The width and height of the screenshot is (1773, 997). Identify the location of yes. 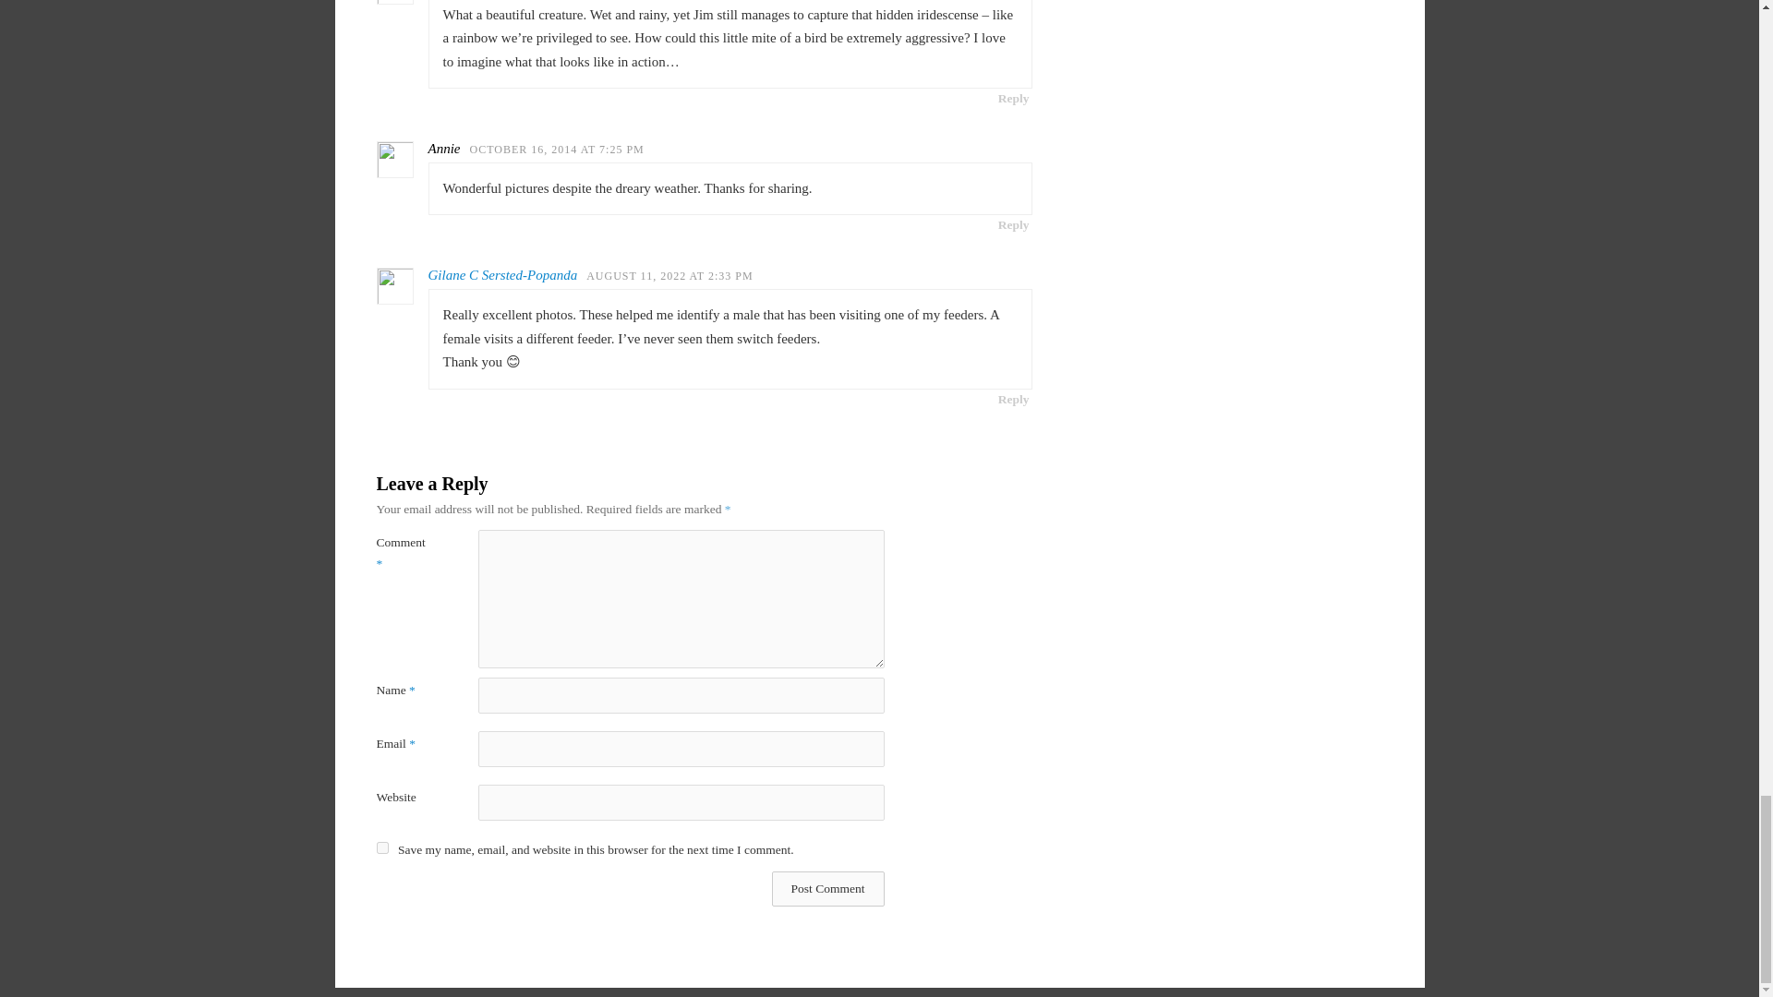
(382, 847).